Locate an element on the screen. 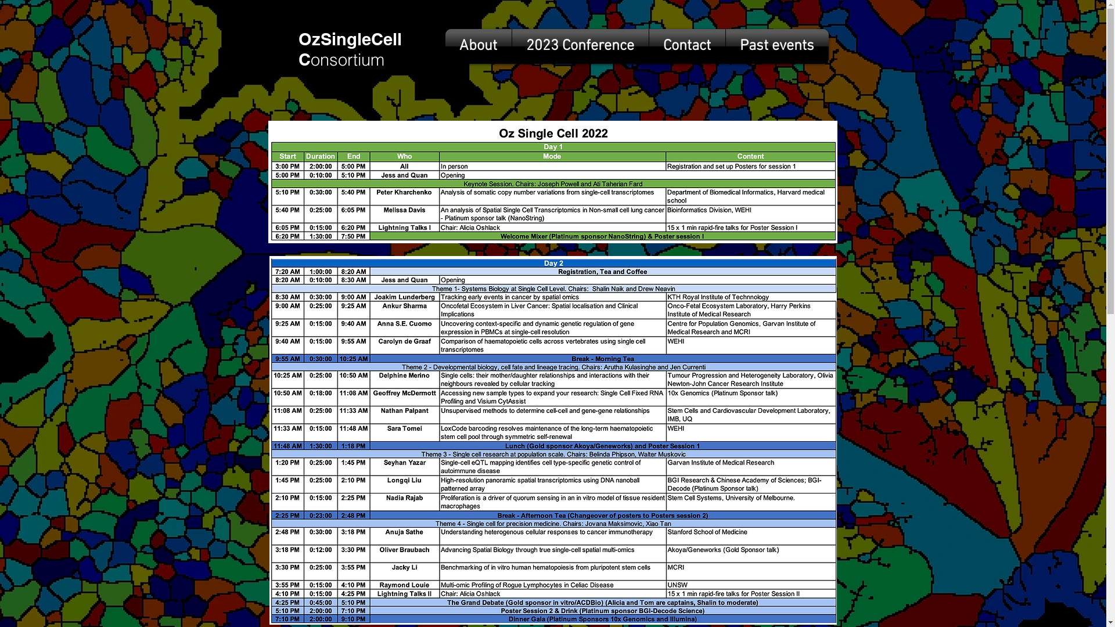 The image size is (1115, 627). Contact is located at coordinates (688, 46).